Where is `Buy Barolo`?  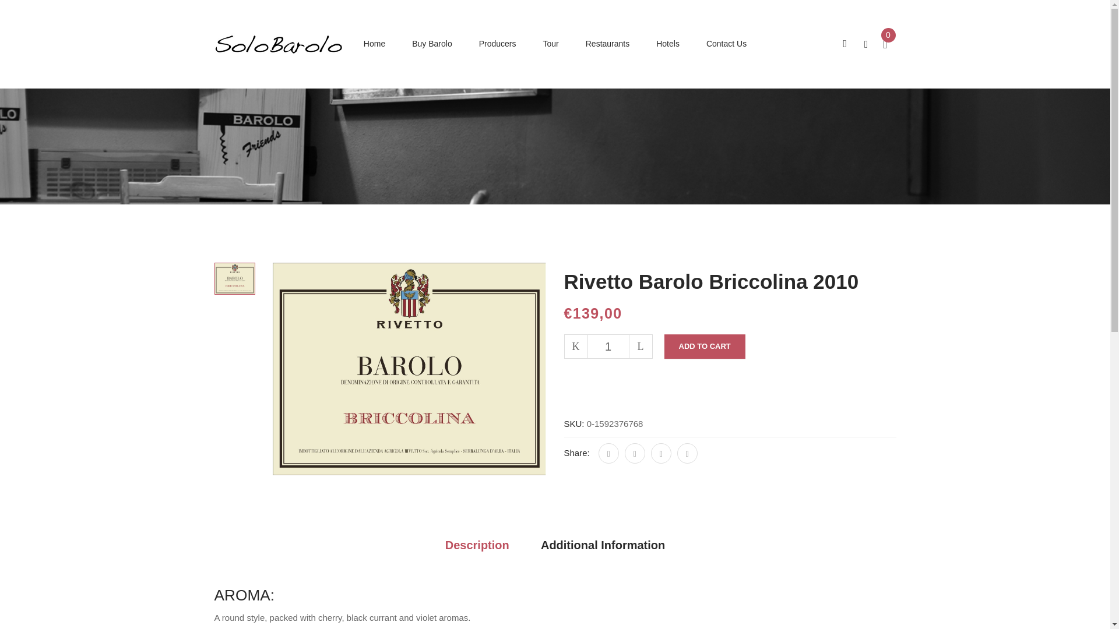
Buy Barolo is located at coordinates (431, 43).